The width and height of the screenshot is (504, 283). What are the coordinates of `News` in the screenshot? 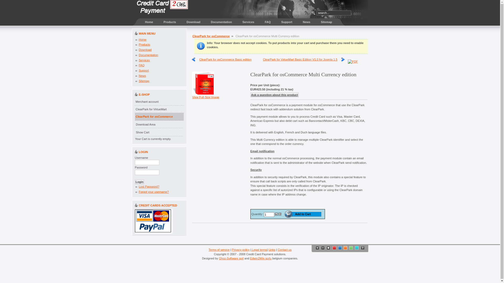 It's located at (307, 22).